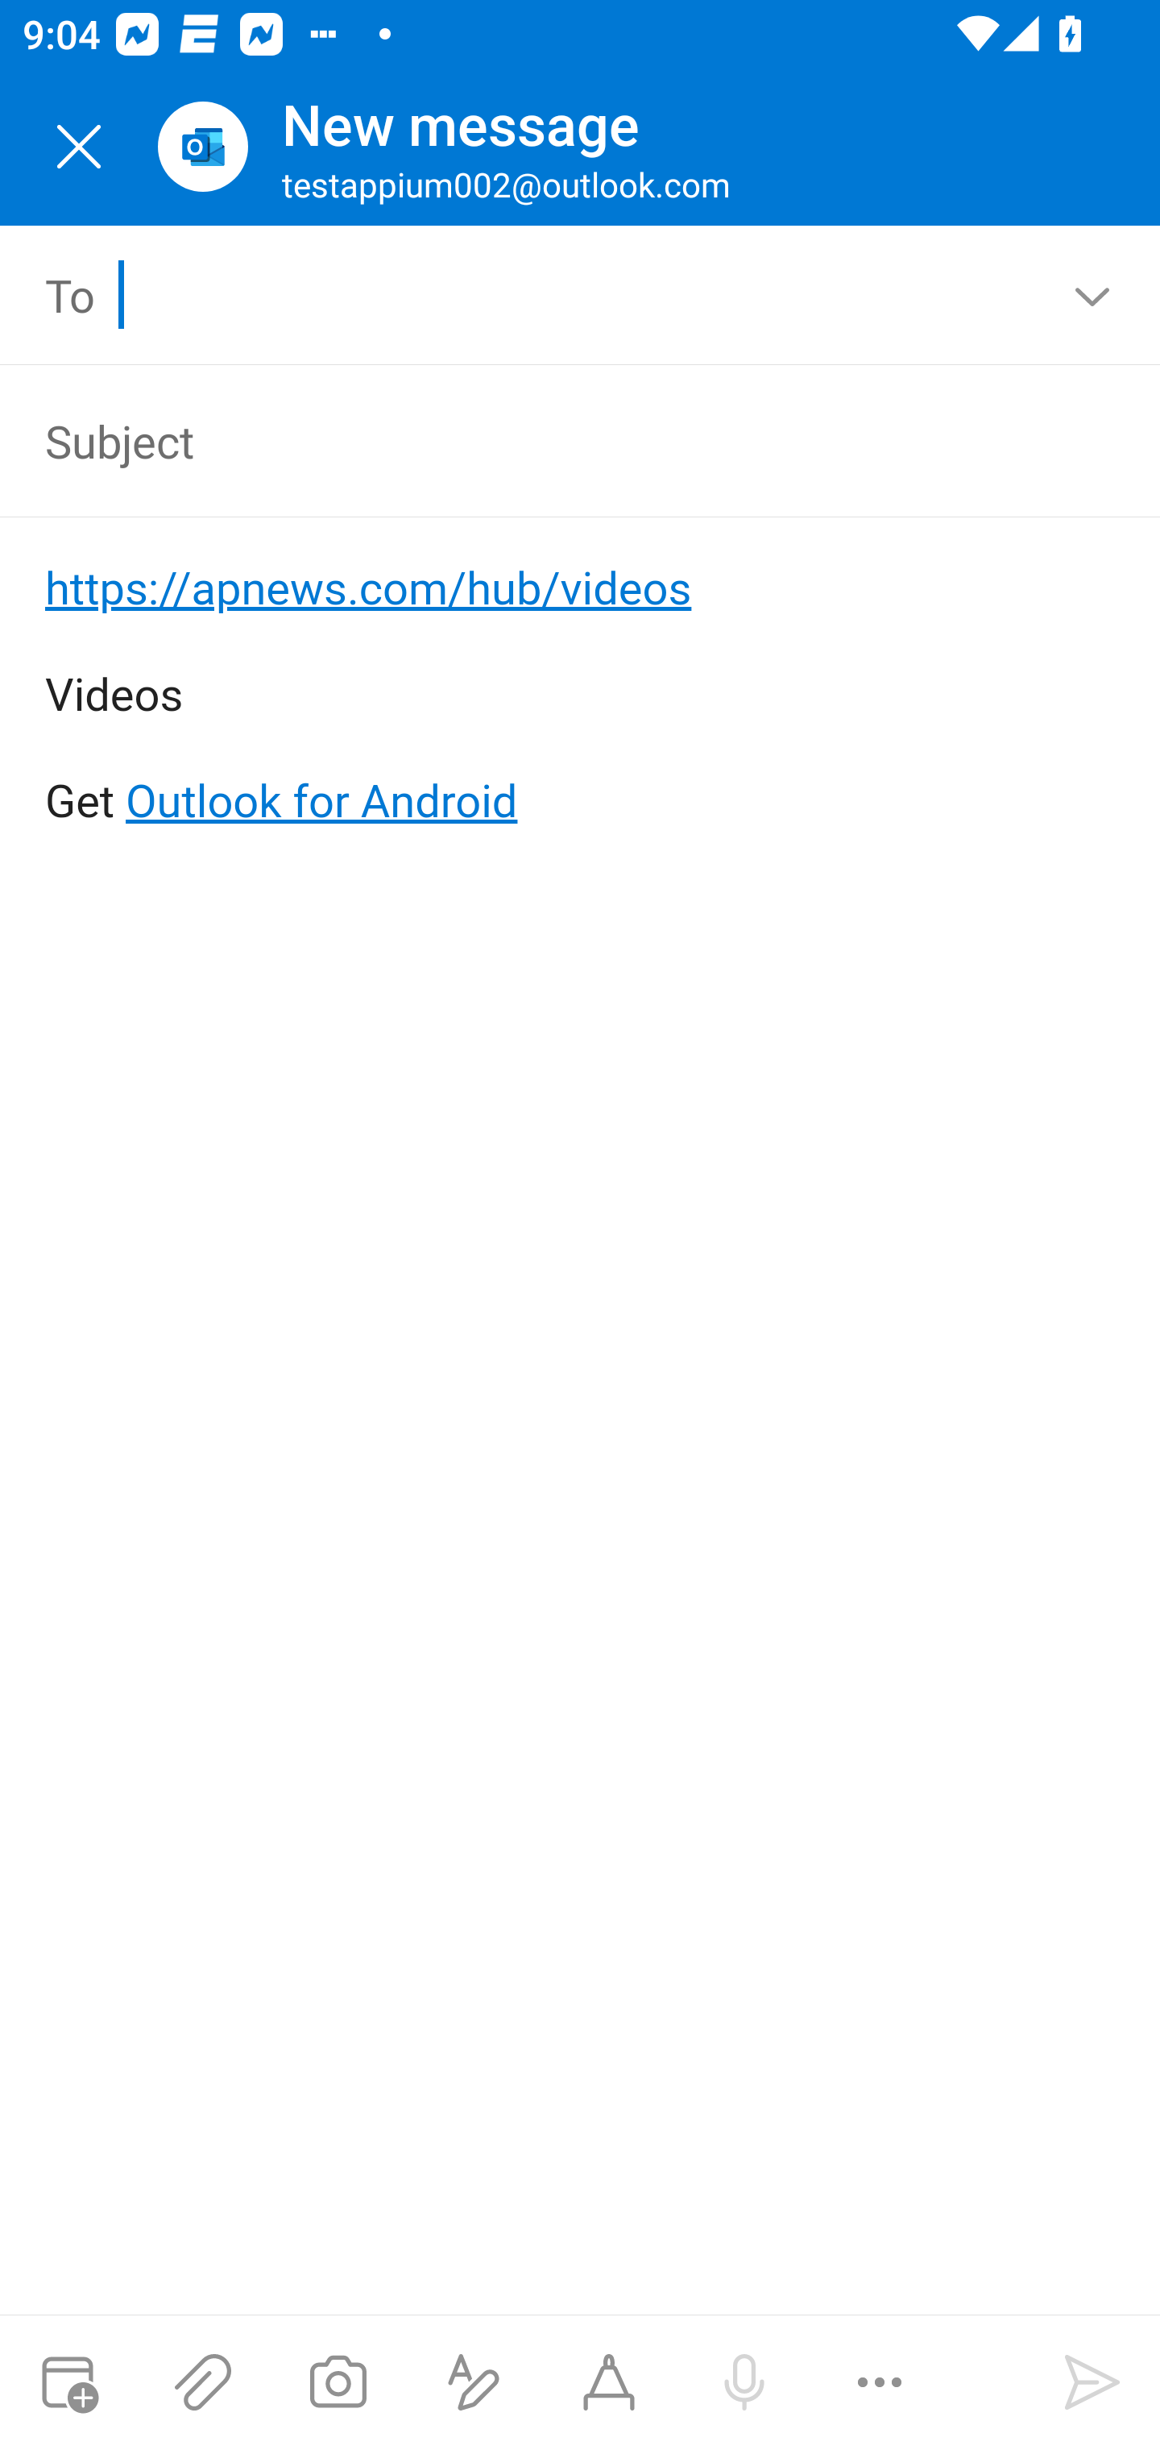  Describe the element at coordinates (79, 147) in the screenshot. I see `Close` at that location.